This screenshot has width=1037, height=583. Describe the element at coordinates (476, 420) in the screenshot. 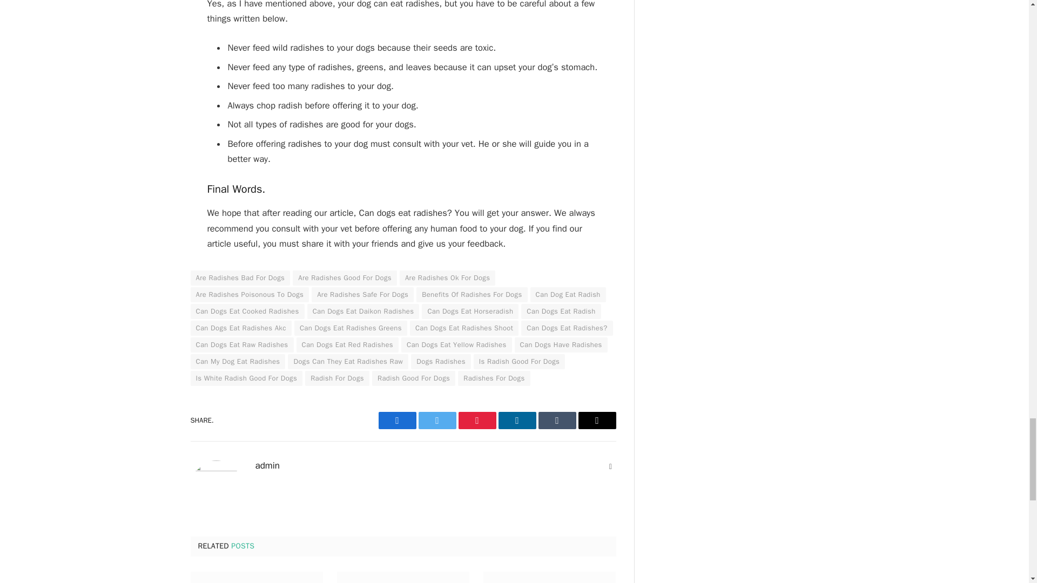

I see `Share on Pinterest` at that location.